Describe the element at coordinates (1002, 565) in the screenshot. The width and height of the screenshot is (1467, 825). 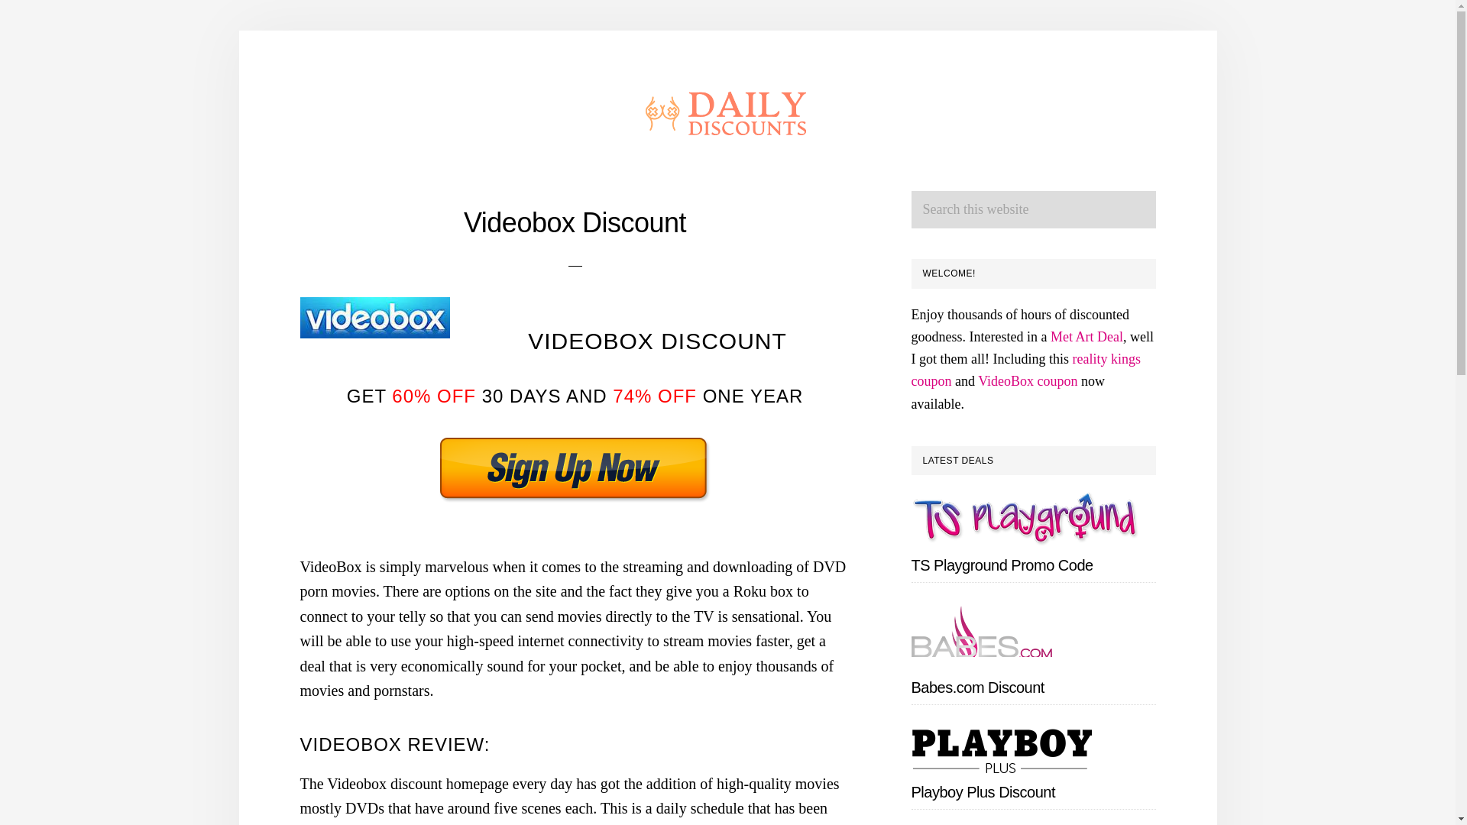
I see `TS Playground Promo Code` at that location.